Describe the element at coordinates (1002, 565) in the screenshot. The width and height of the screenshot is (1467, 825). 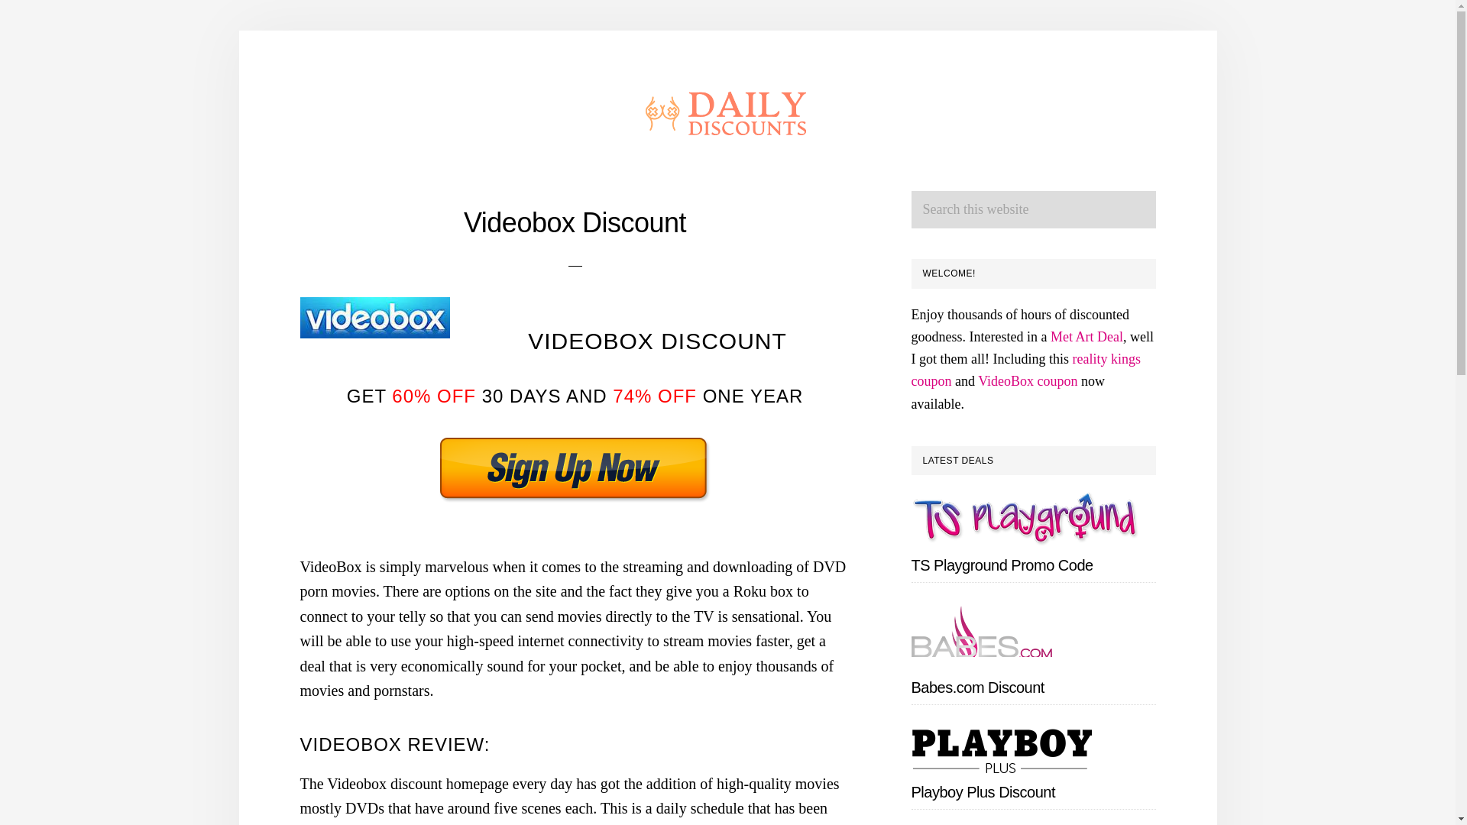
I see `TS Playground Promo Code` at that location.